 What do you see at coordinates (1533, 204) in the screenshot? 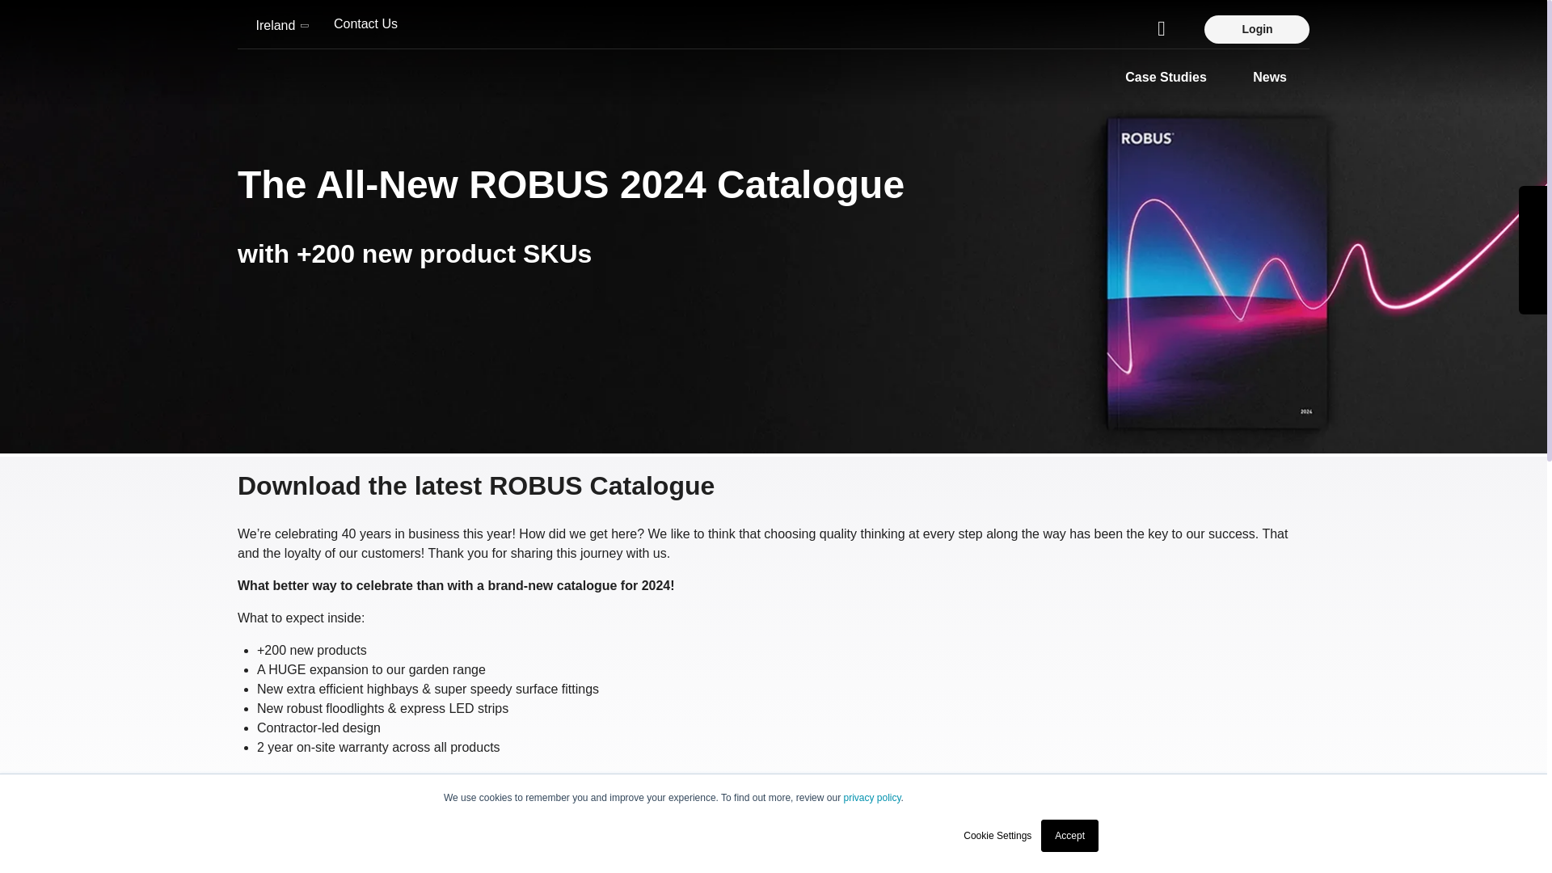
I see `facebook` at bounding box center [1533, 204].